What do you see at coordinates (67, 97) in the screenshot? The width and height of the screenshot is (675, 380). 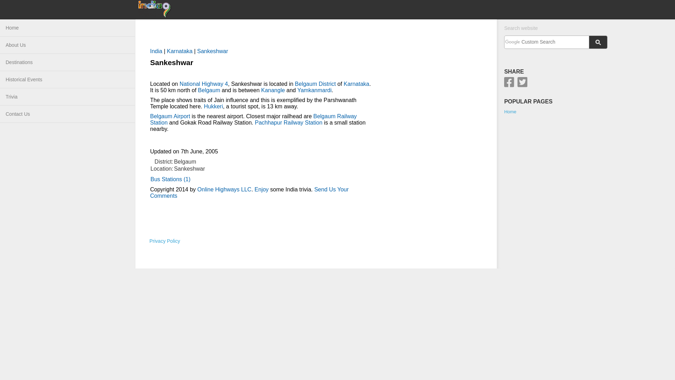 I see `Trivia` at bounding box center [67, 97].